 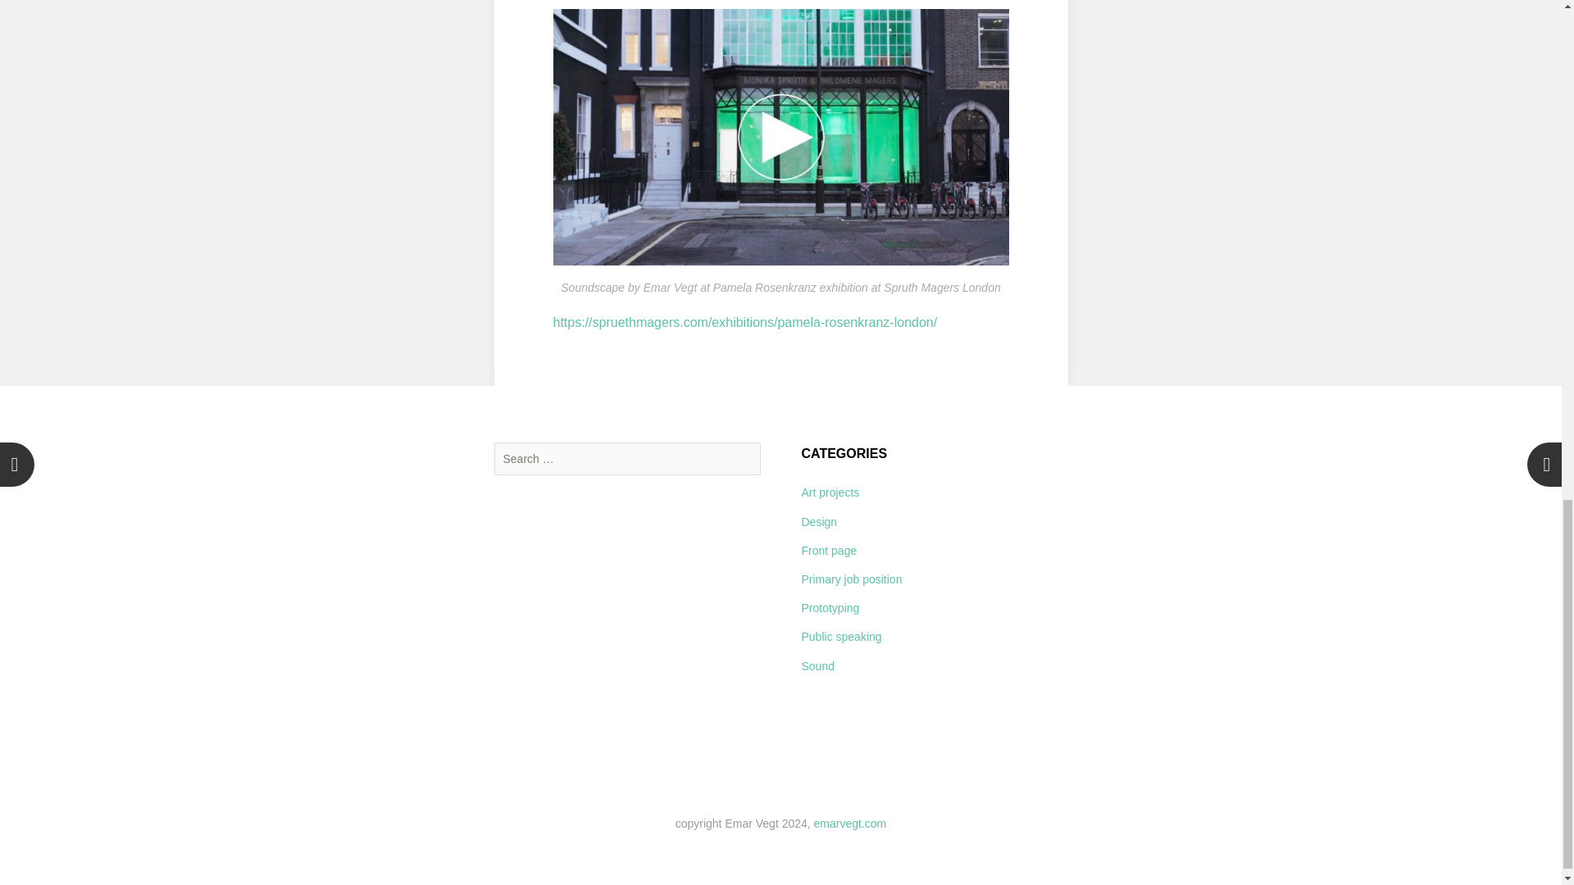 I want to click on Front page, so click(x=830, y=551).